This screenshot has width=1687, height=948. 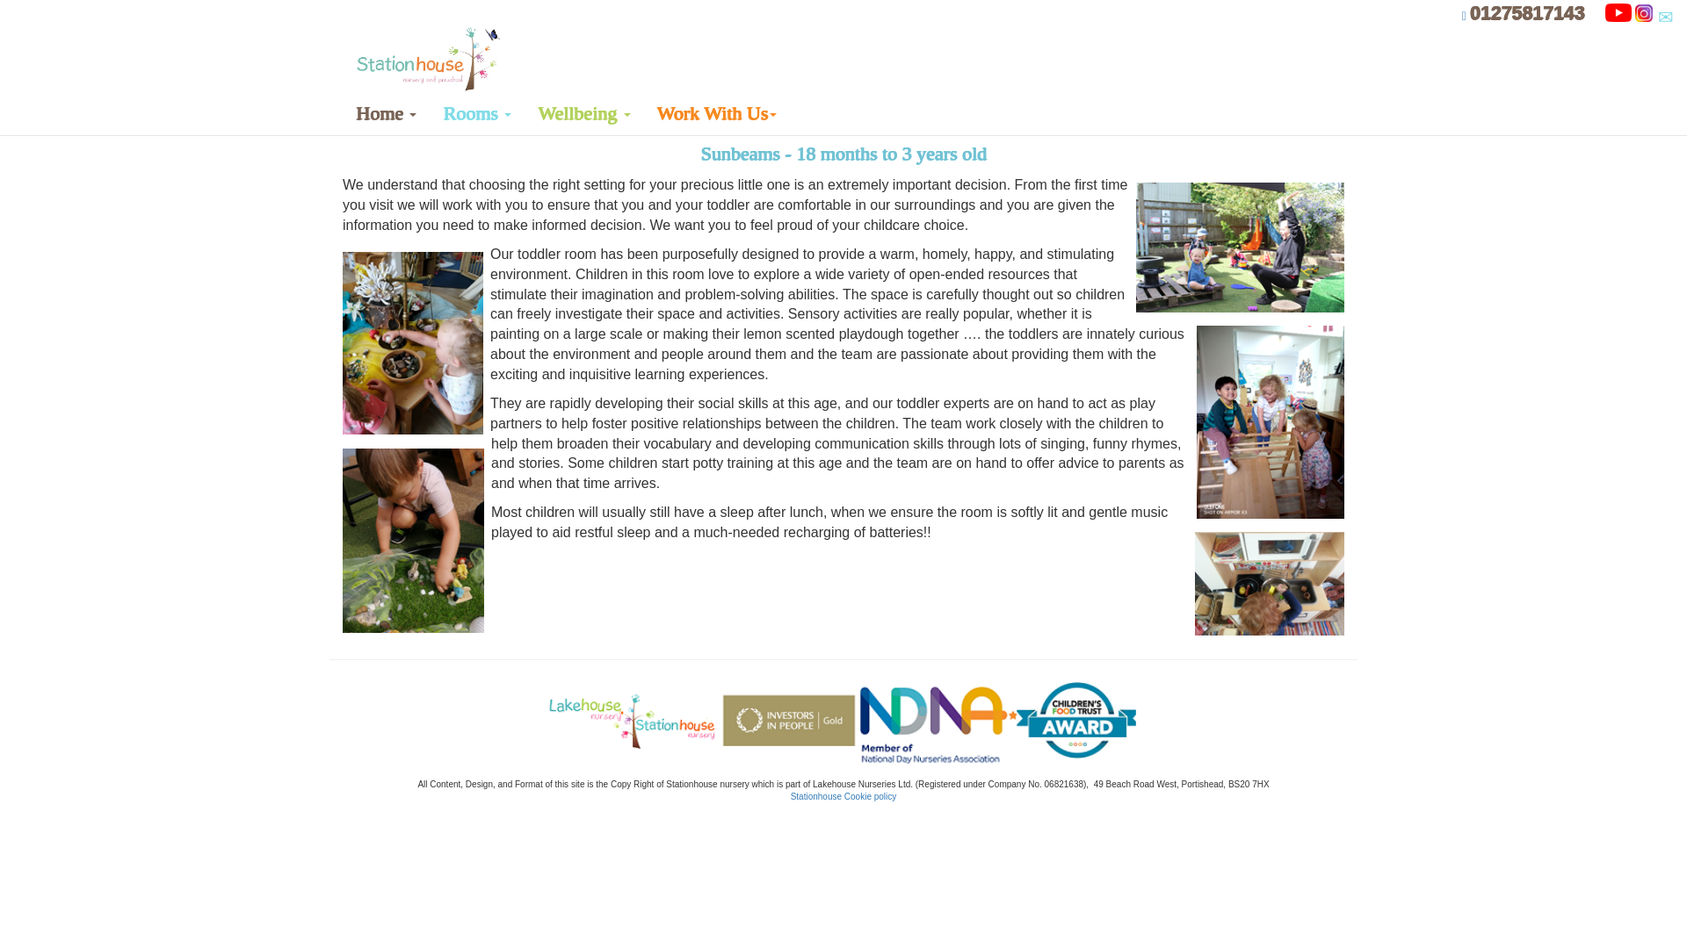 I want to click on YouTube, so click(x=1618, y=12).